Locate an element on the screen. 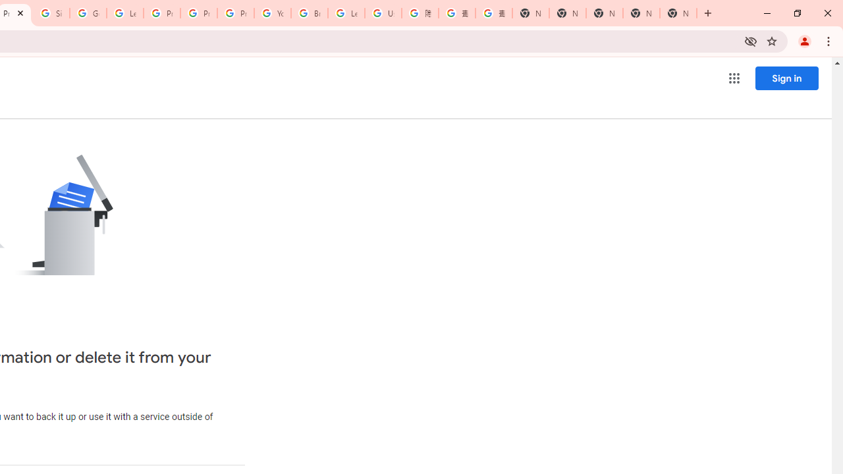 The height and width of the screenshot is (474, 843). Privacy Help Center - Policies Help is located at coordinates (161, 13).